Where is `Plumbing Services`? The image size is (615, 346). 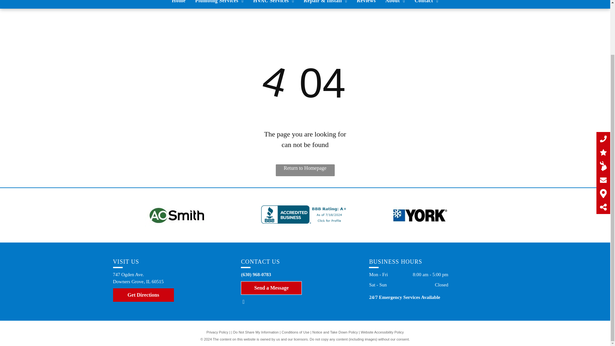 Plumbing Services is located at coordinates (219, 3).